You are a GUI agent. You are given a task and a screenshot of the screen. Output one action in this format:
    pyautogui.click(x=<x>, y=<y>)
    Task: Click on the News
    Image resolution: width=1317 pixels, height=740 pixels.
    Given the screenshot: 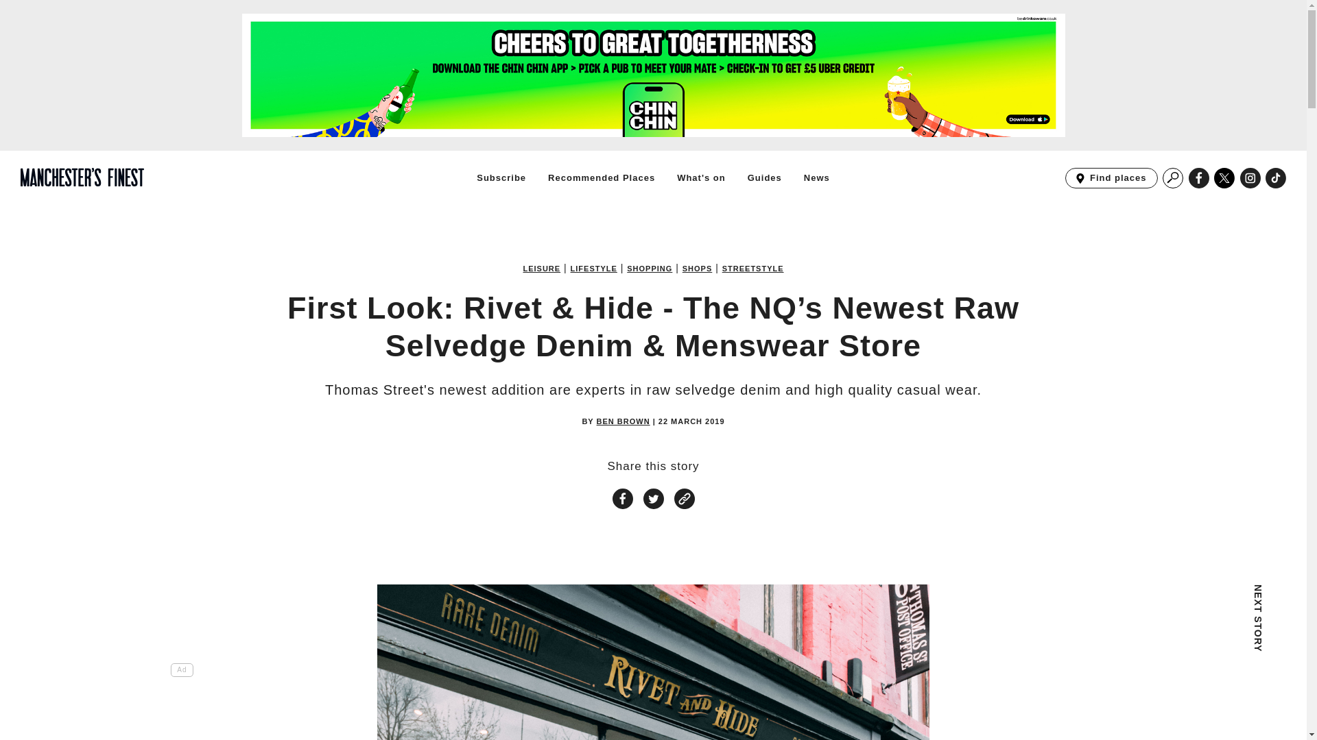 What is the action you would take?
    pyautogui.click(x=816, y=177)
    